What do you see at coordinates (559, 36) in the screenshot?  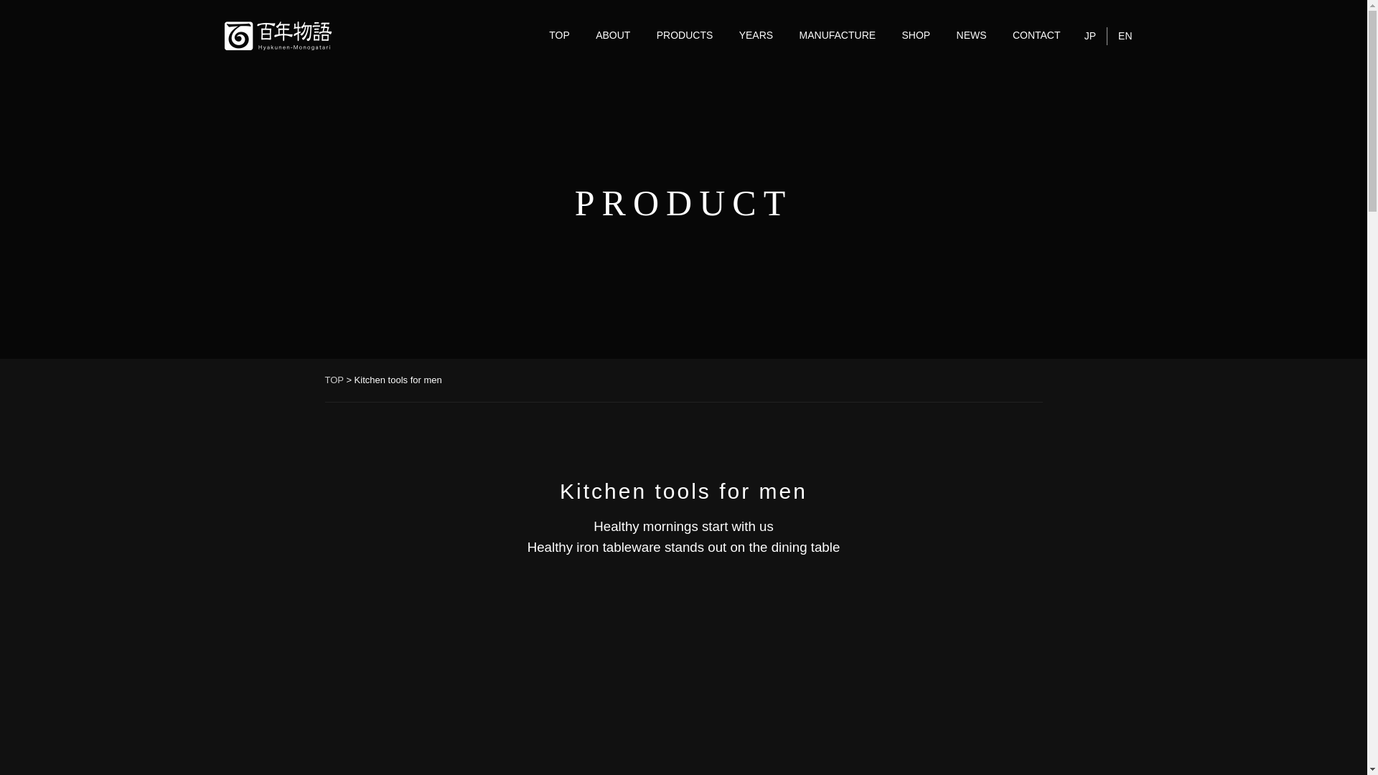 I see `TOP` at bounding box center [559, 36].